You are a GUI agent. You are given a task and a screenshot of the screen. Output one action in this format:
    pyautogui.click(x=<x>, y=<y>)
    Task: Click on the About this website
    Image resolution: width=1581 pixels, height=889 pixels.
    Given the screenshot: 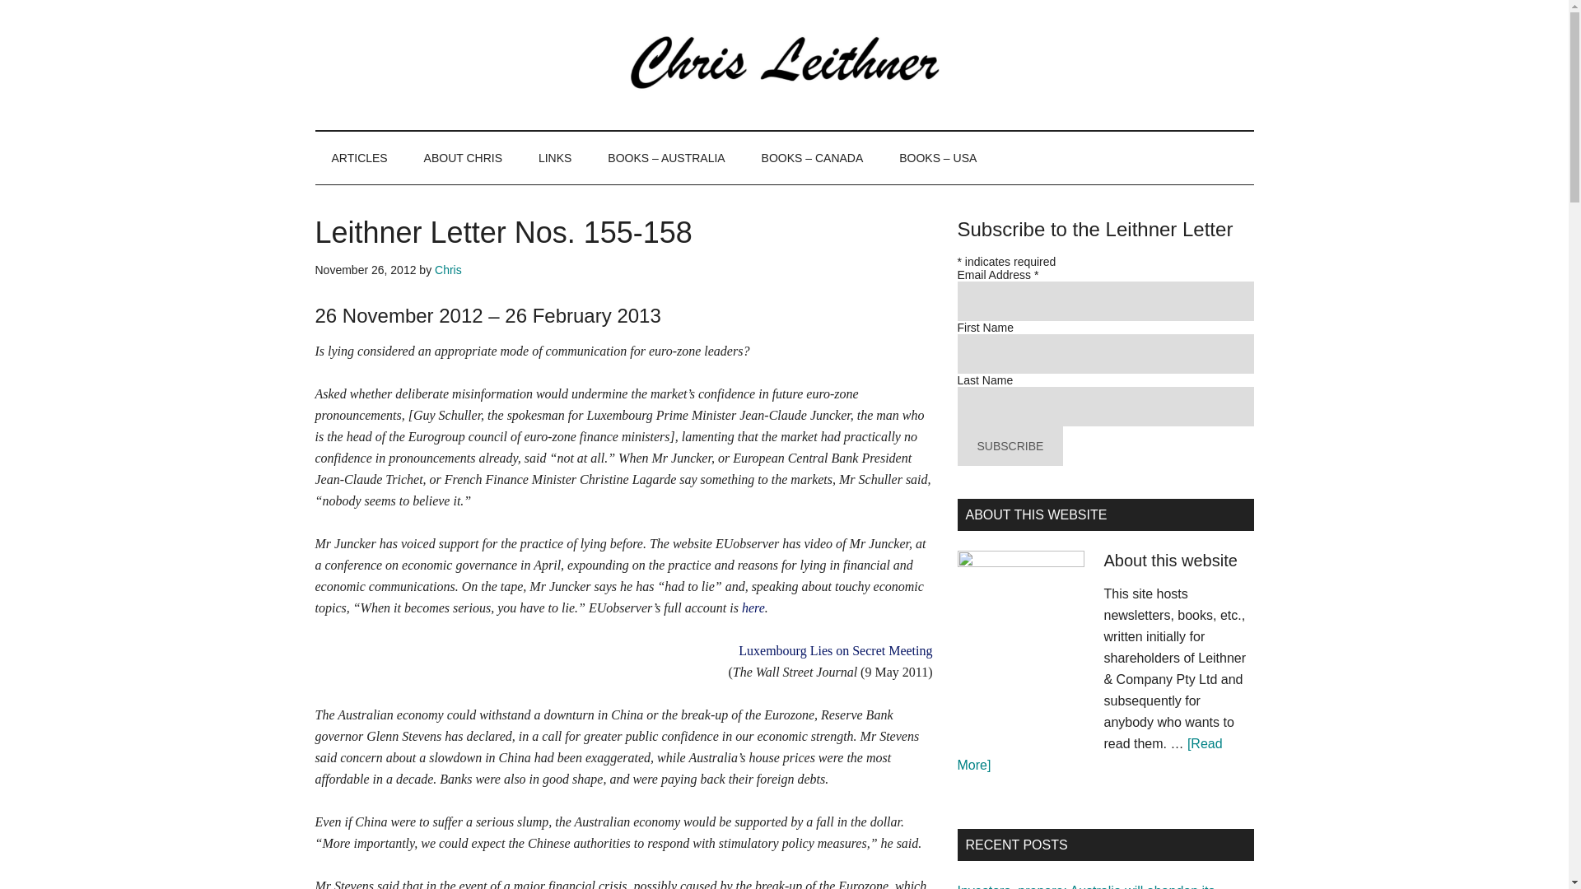 What is the action you would take?
    pyautogui.click(x=1169, y=560)
    